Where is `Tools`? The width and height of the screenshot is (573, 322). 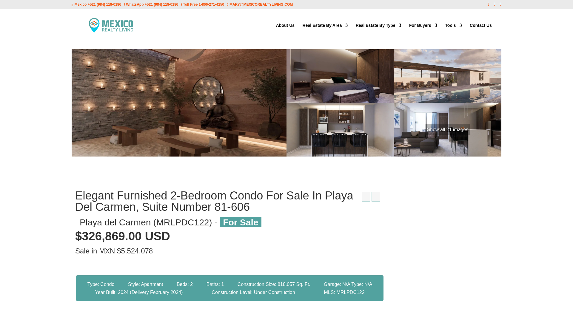 Tools is located at coordinates (453, 32).